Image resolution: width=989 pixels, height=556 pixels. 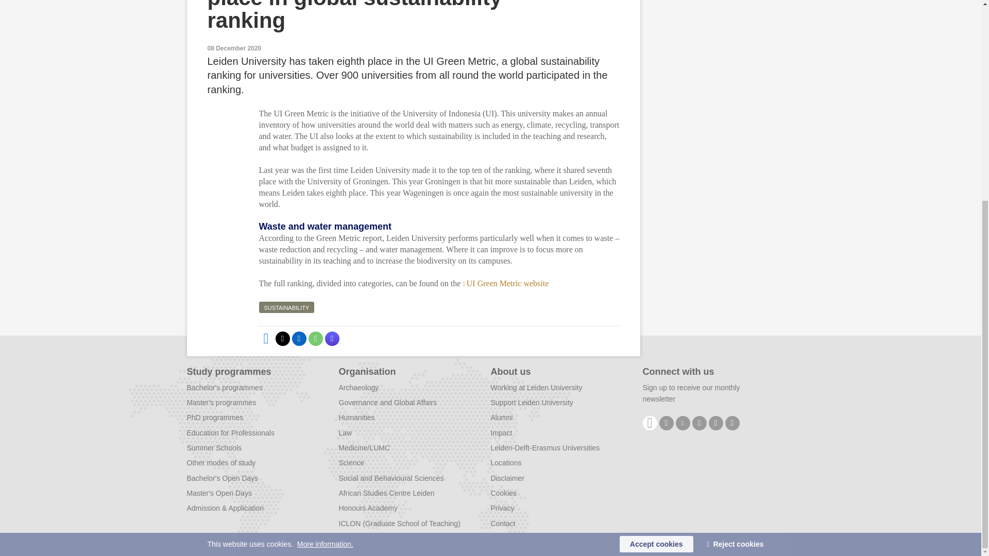 What do you see at coordinates (265, 338) in the screenshot?
I see `Share on Facebook` at bounding box center [265, 338].